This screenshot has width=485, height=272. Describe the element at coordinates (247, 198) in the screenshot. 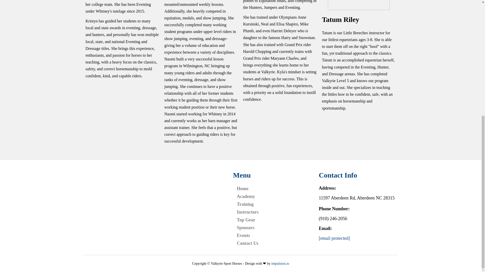

I see `Academy` at that location.